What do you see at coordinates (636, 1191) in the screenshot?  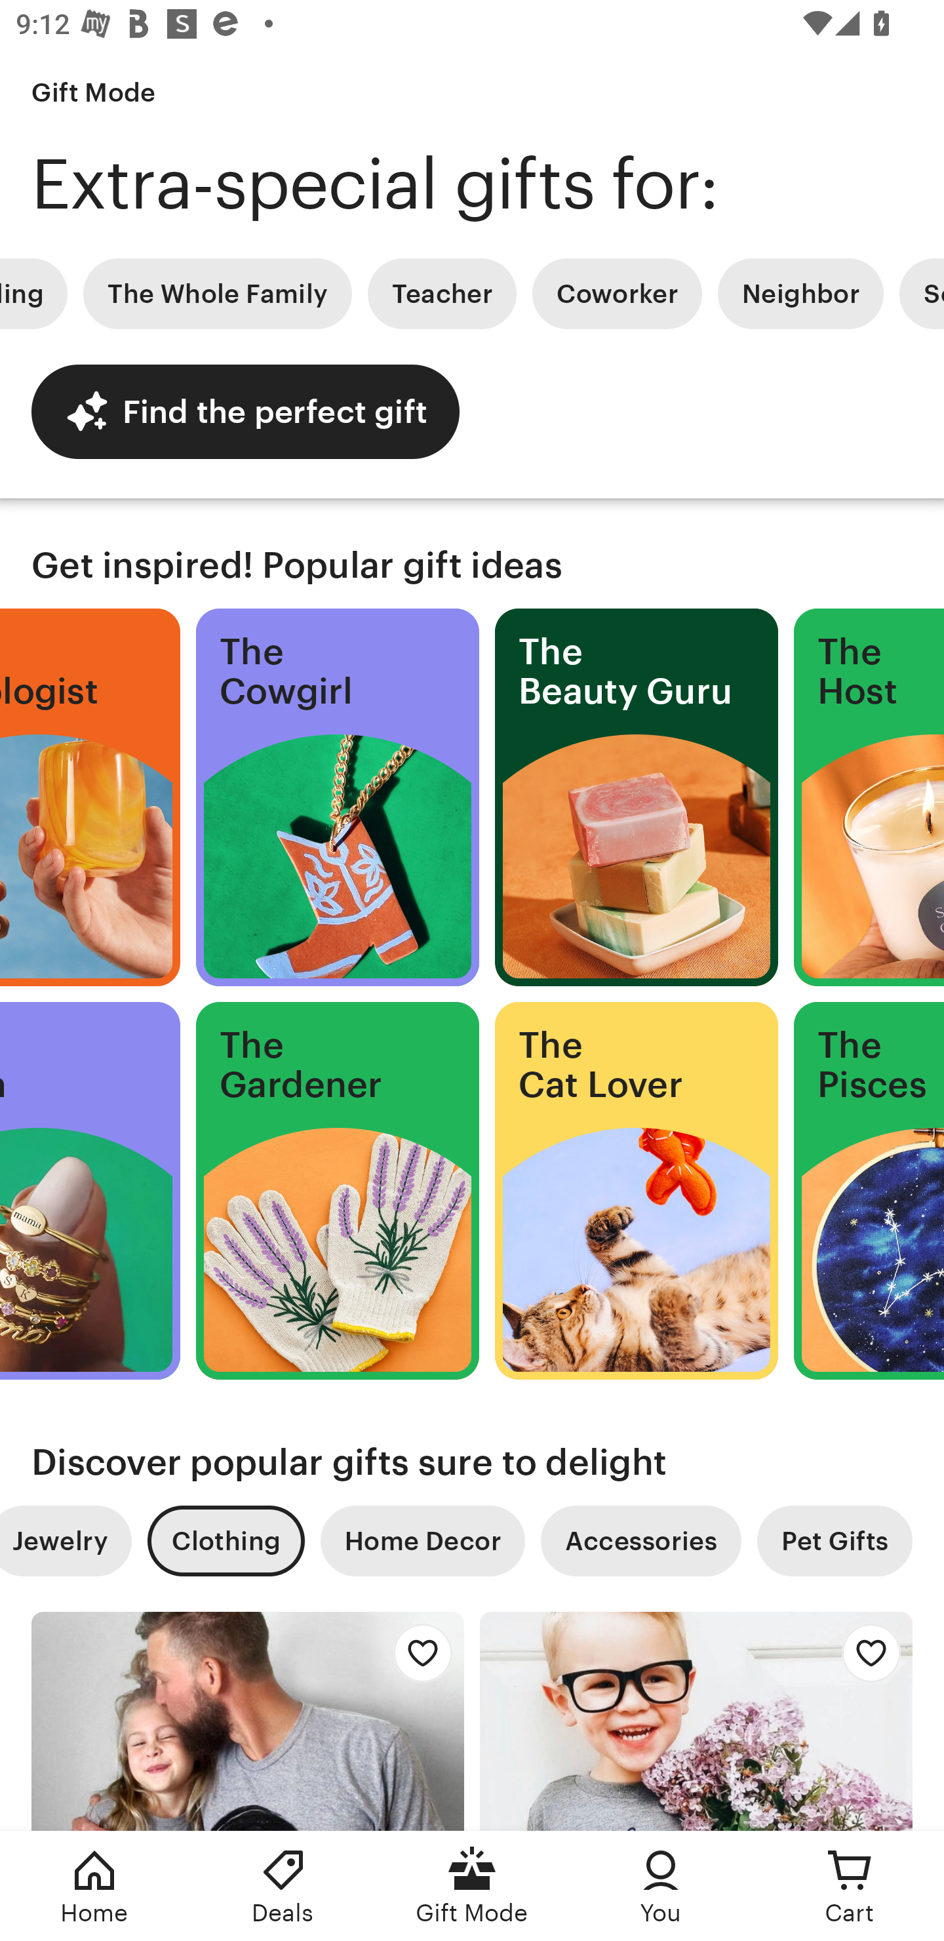 I see `The Cat Lover` at bounding box center [636, 1191].